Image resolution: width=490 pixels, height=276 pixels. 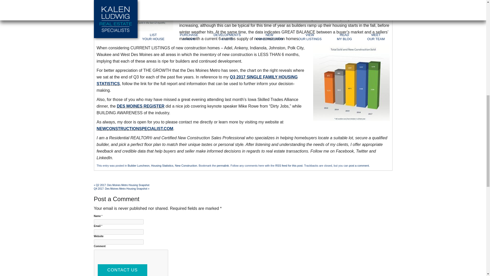 What do you see at coordinates (359, 166) in the screenshot?
I see `Post a comment` at bounding box center [359, 166].